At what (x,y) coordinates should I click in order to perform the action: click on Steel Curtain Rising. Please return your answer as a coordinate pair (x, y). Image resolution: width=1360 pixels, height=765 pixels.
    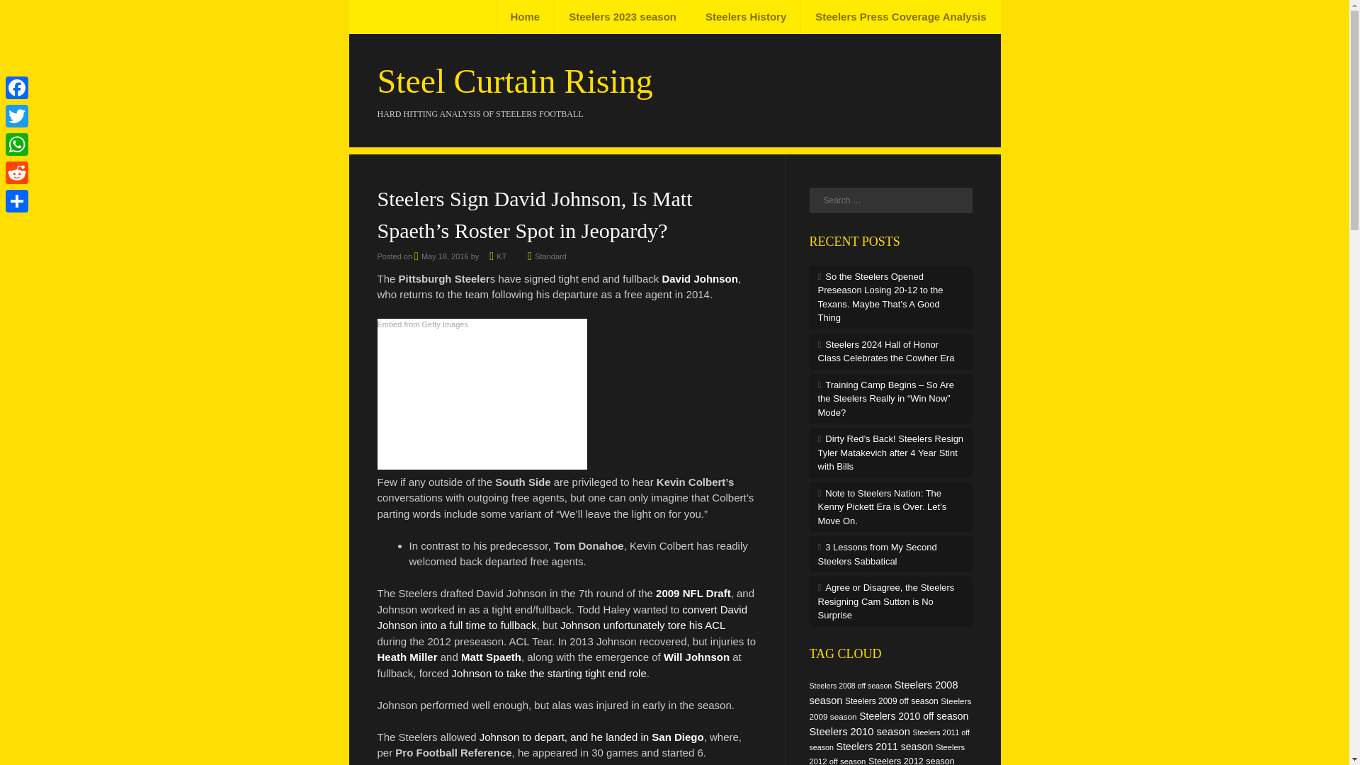
    Looking at the image, I should click on (514, 81).